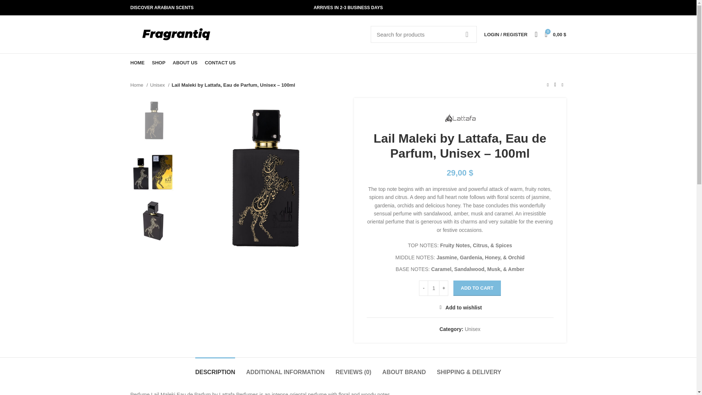 The width and height of the screenshot is (702, 395). What do you see at coordinates (467, 34) in the screenshot?
I see `SEARCH` at bounding box center [467, 34].